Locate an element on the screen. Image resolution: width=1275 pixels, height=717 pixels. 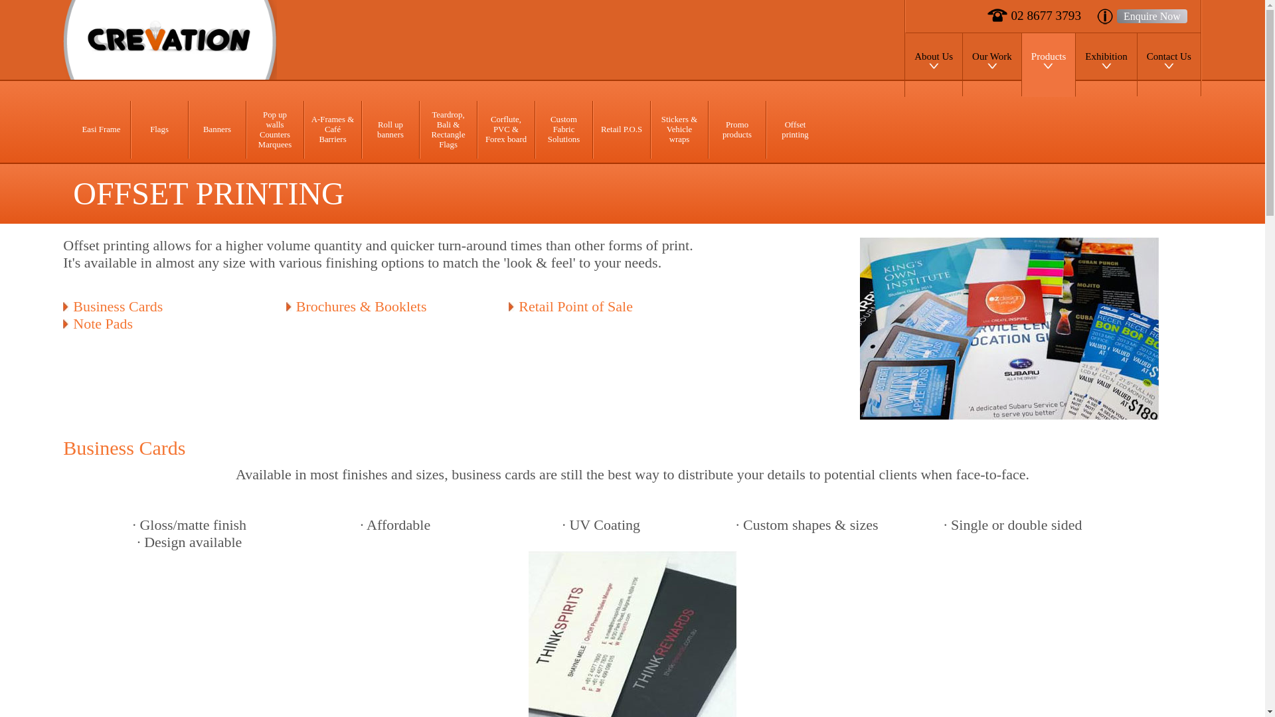
Teardrop, Bali & Rectangle Flags is located at coordinates (449, 130).